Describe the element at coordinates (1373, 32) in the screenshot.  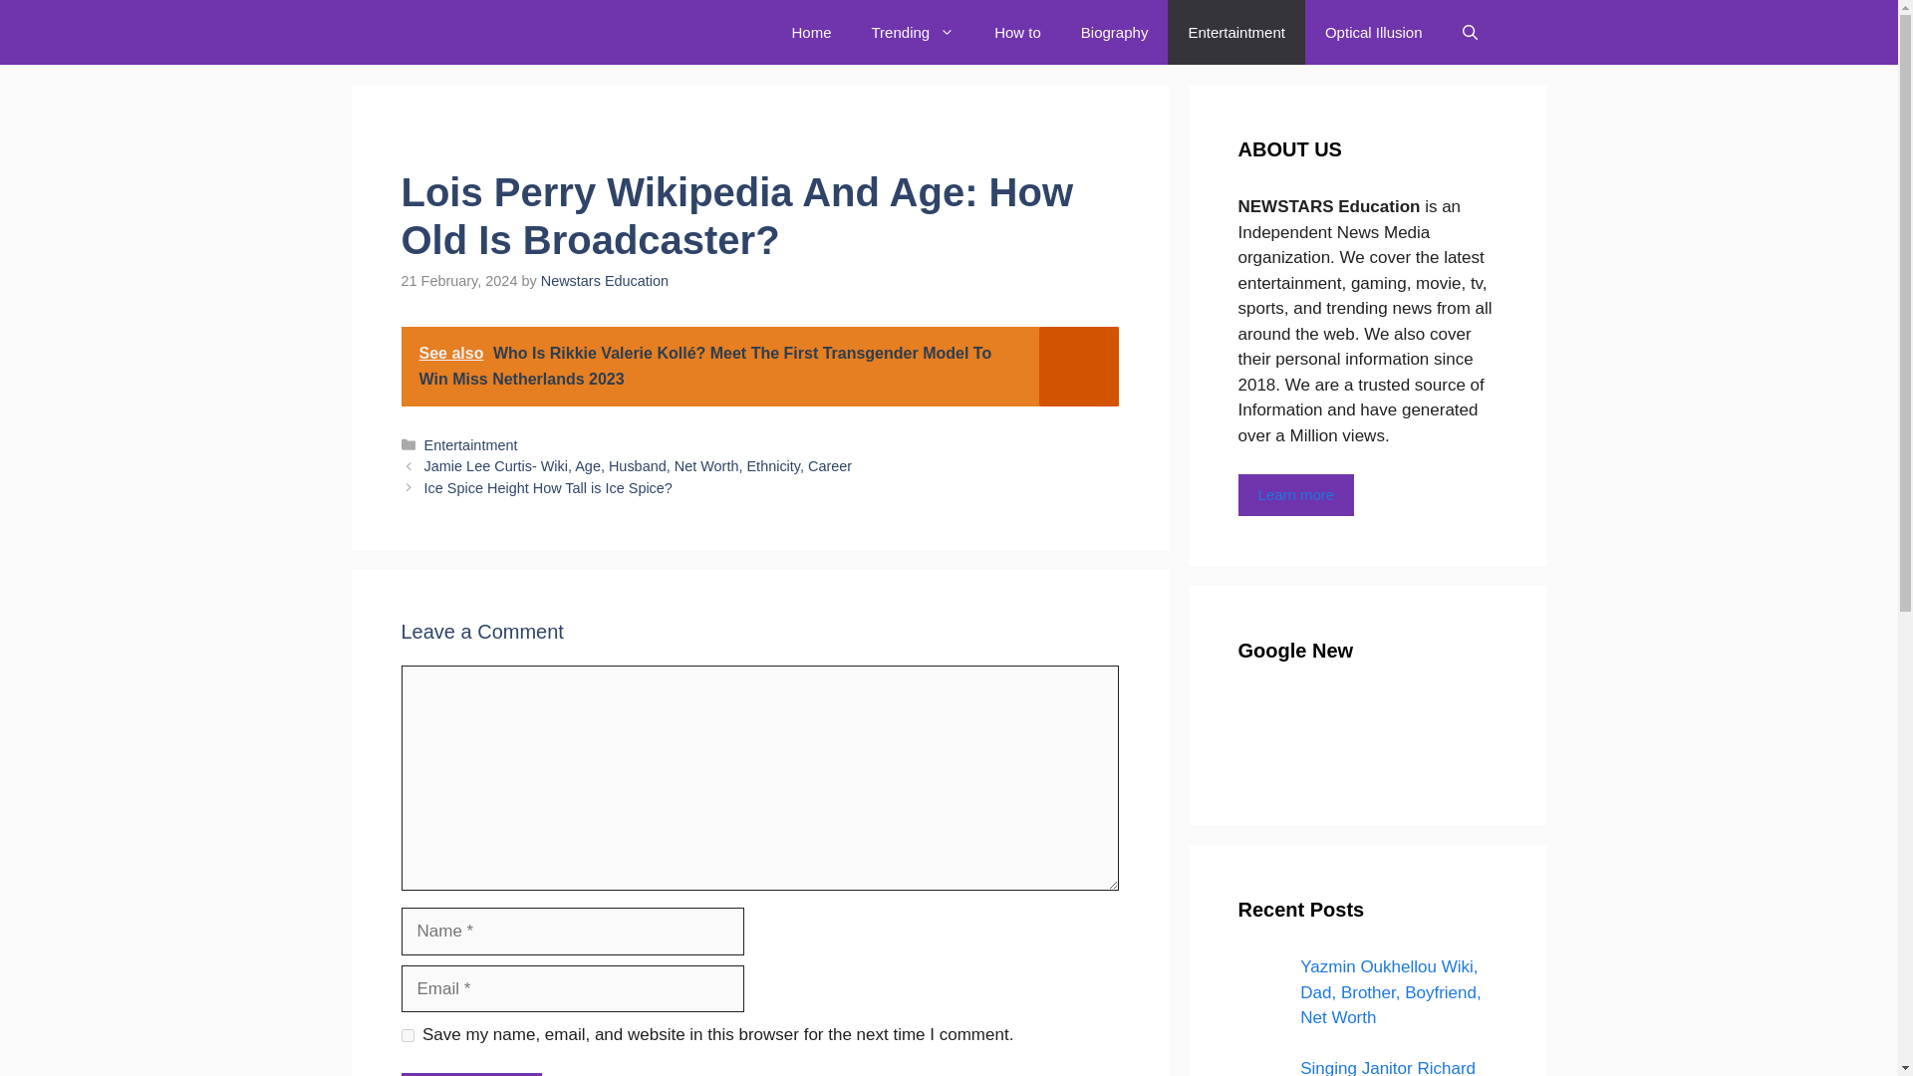
I see `Optical Illusion` at that location.